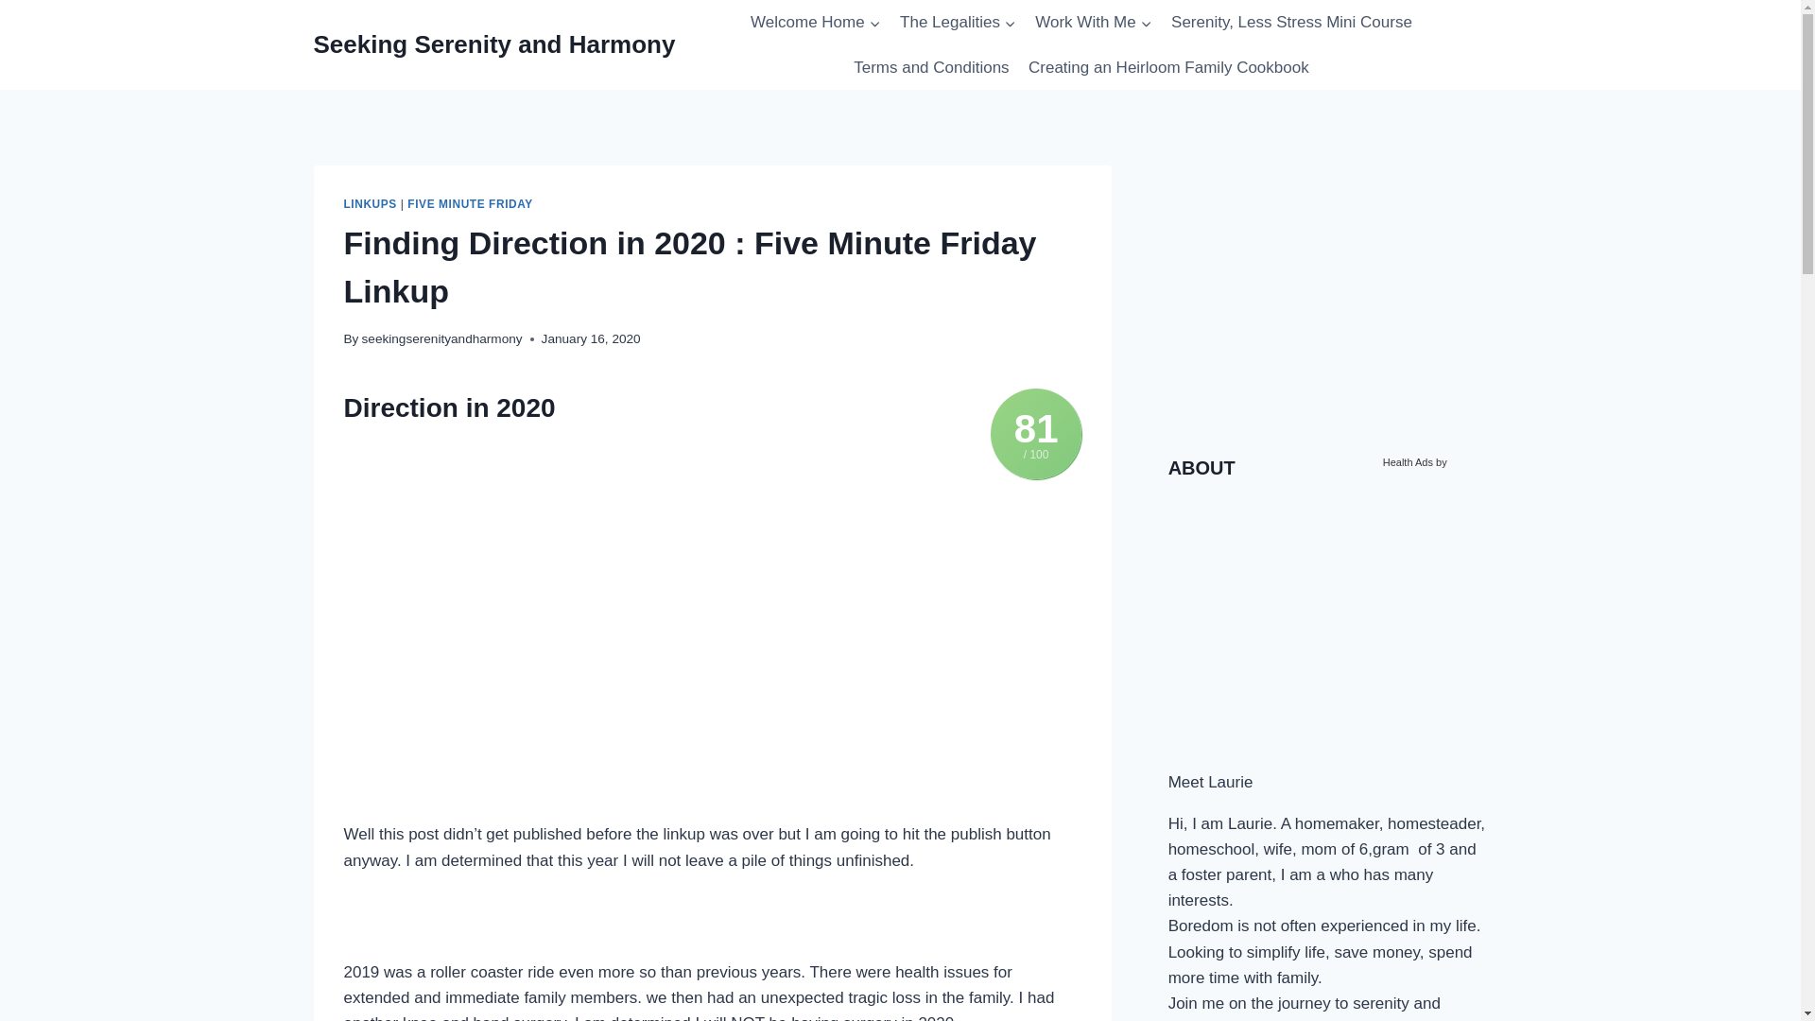  I want to click on Seeking Serenity and Harmony, so click(494, 44).